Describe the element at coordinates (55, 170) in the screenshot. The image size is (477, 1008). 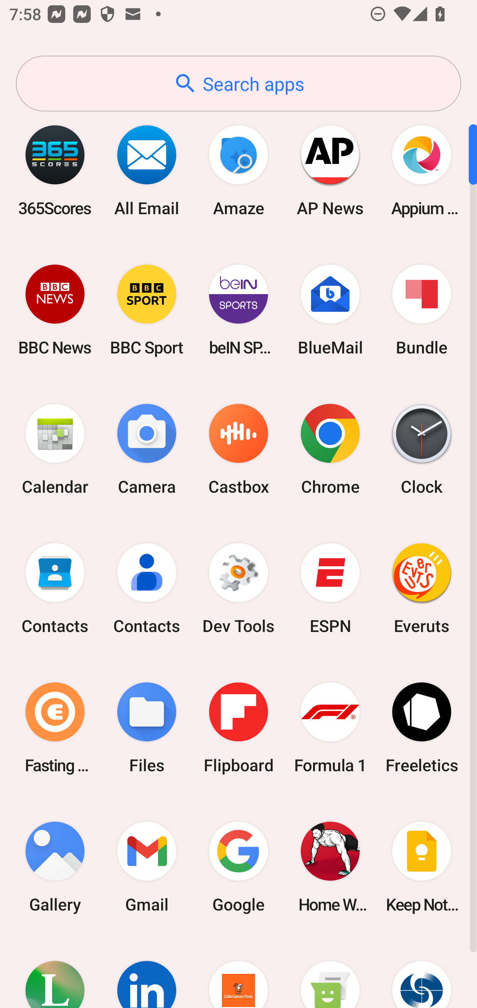
I see `365Scores` at that location.